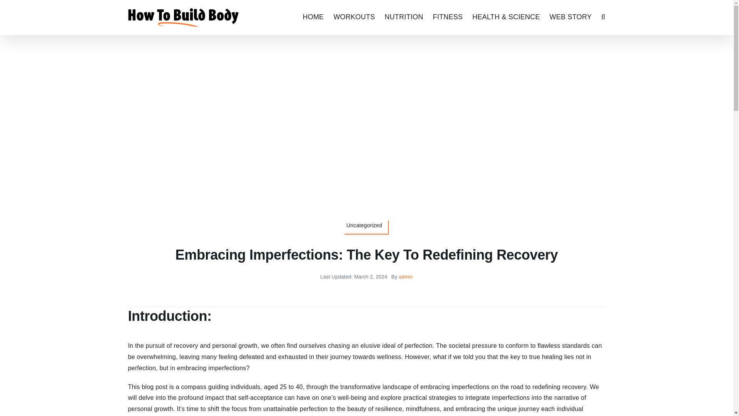 This screenshot has height=416, width=739. Describe the element at coordinates (354, 16) in the screenshot. I see `WORKOUTS` at that location.